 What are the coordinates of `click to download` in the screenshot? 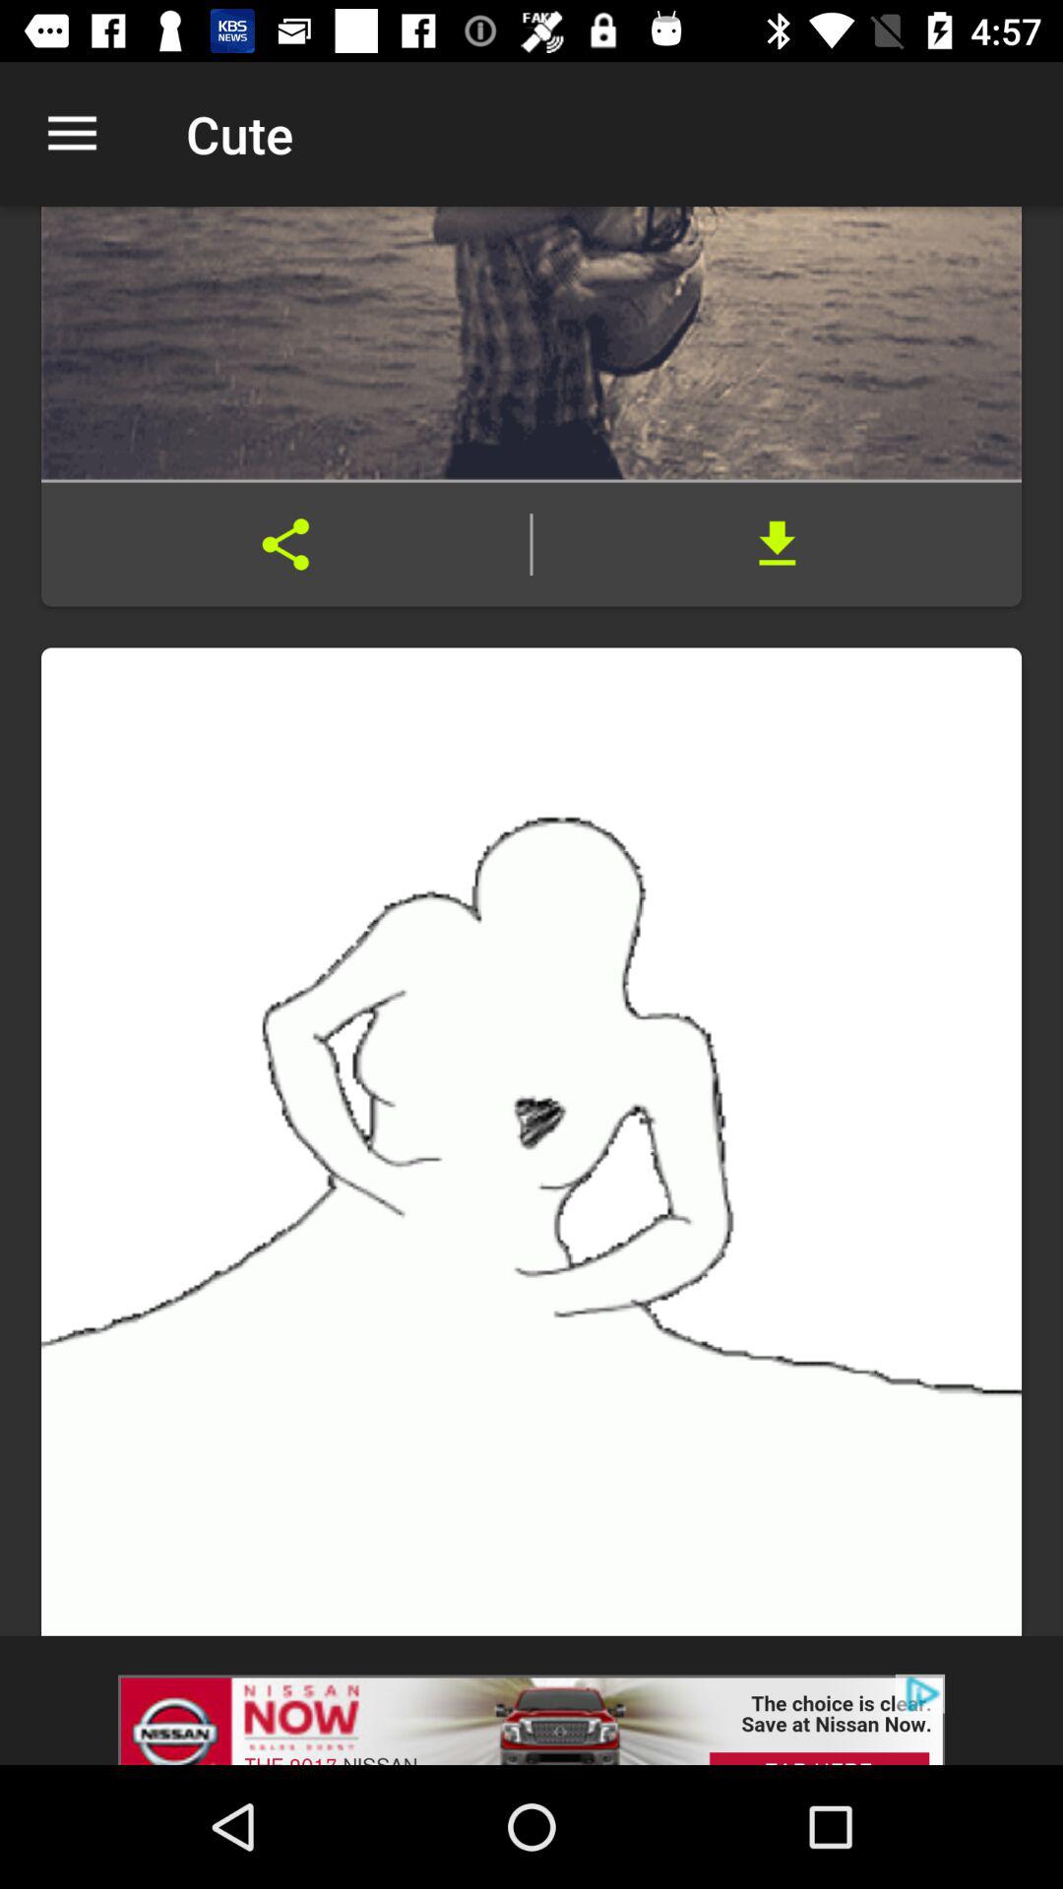 It's located at (778, 544).